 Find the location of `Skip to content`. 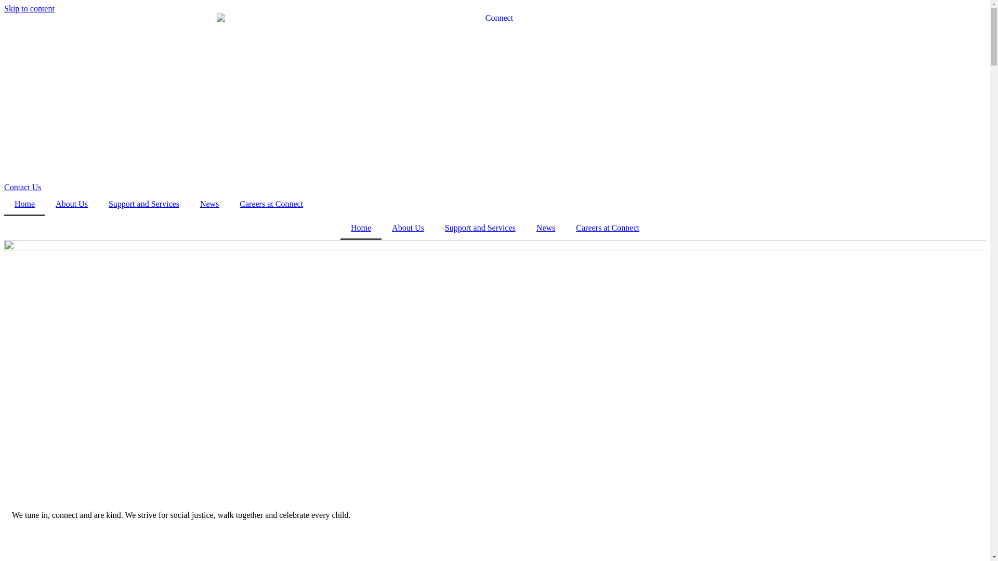

Skip to content is located at coordinates (29, 8).